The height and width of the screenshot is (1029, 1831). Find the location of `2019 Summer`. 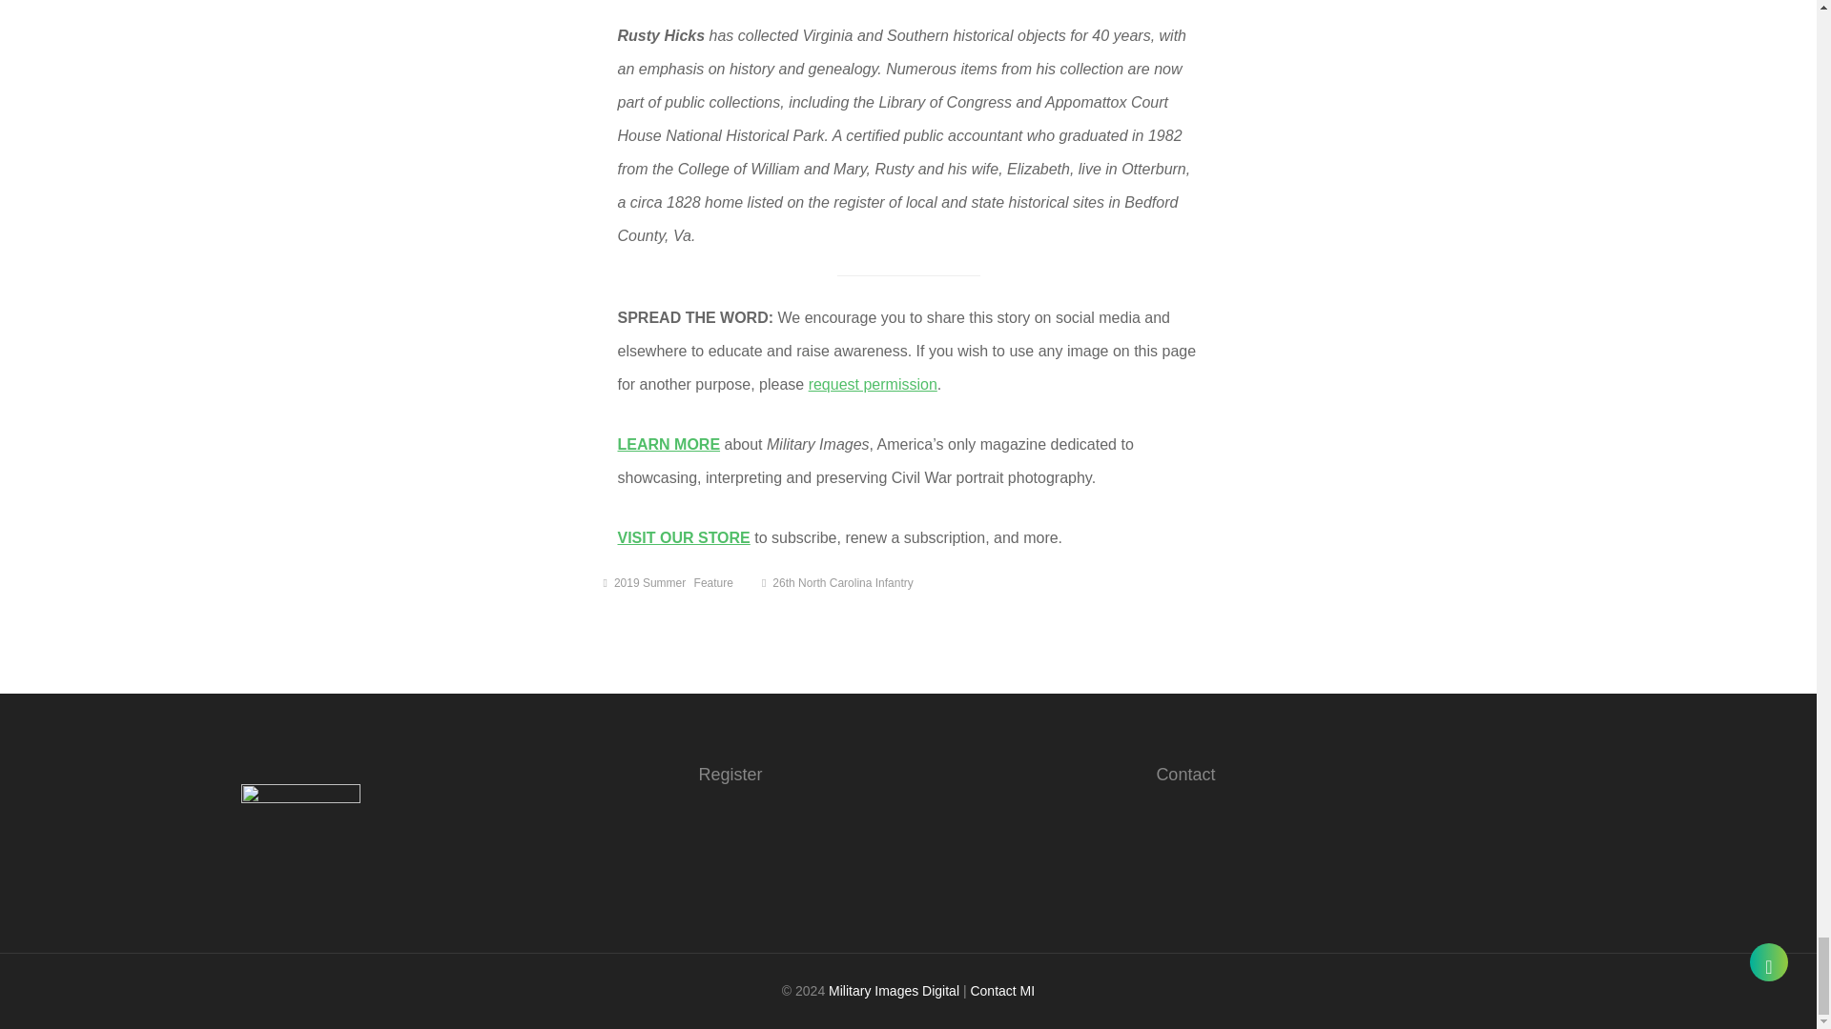

2019 Summer is located at coordinates (648, 582).